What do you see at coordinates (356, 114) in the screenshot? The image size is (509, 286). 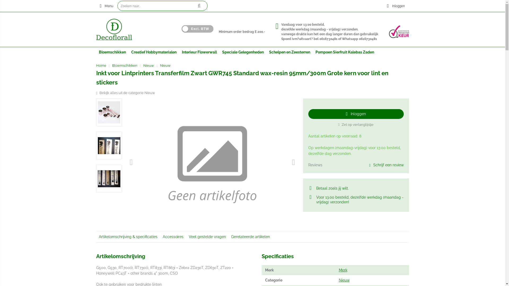 I see `Inloggen` at bounding box center [356, 114].